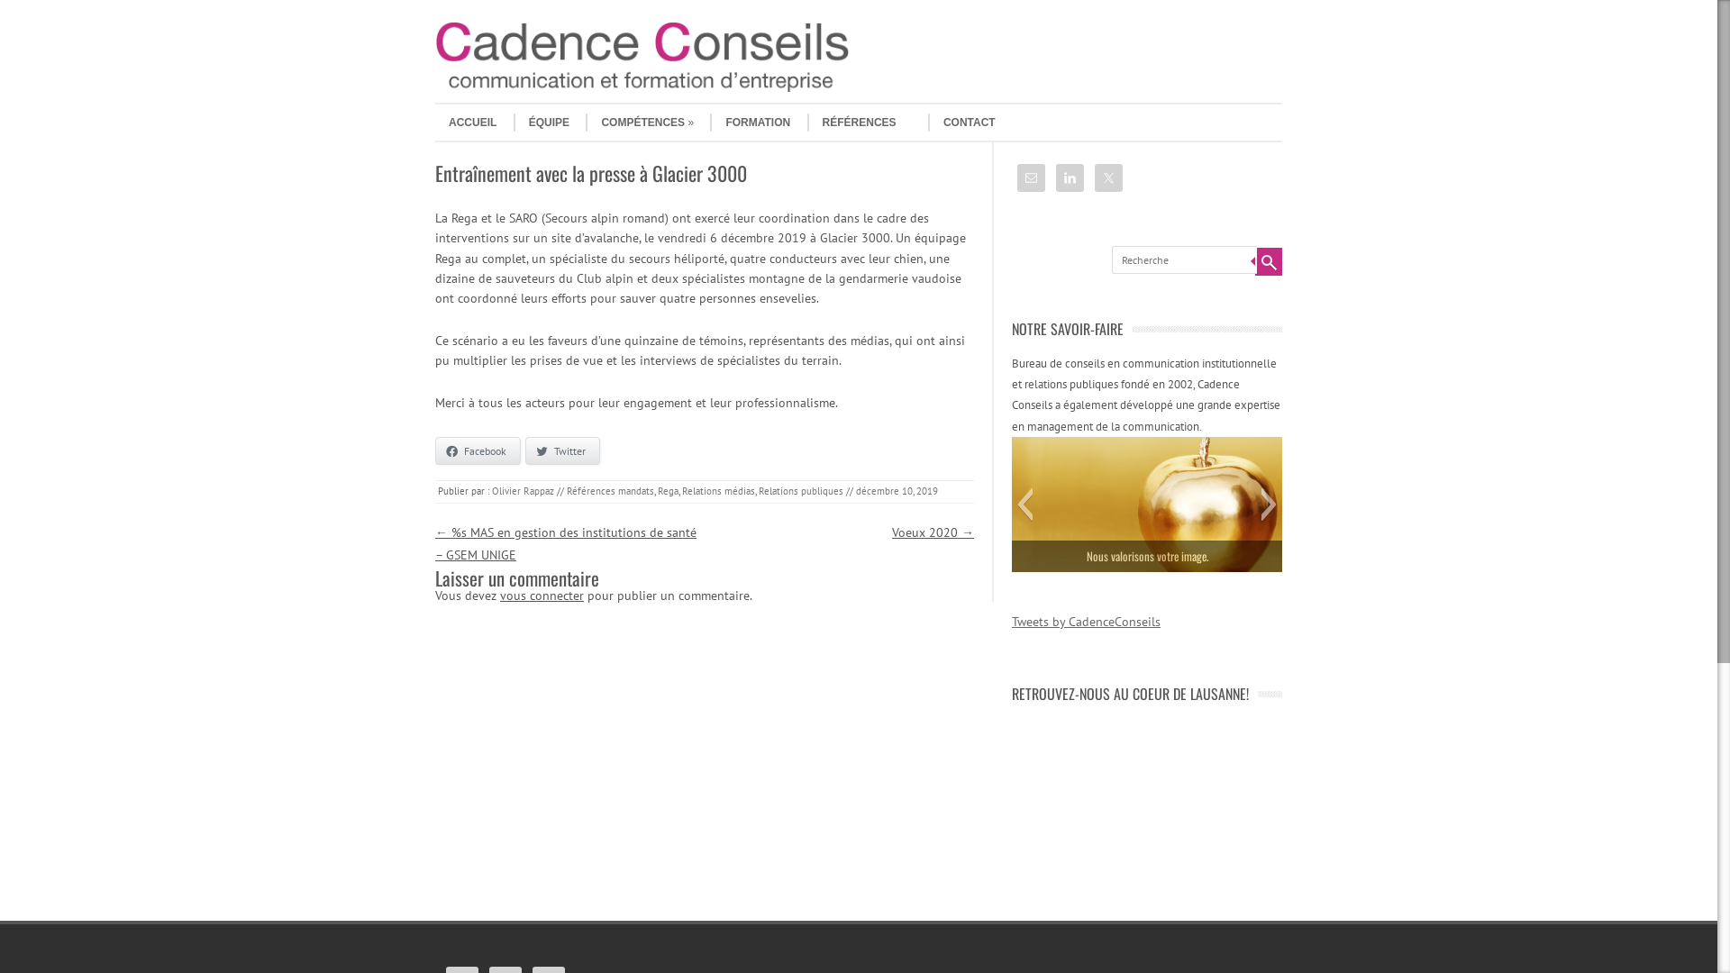 The width and height of the screenshot is (1730, 973). Describe the element at coordinates (1269, 261) in the screenshot. I see `Recherche` at that location.